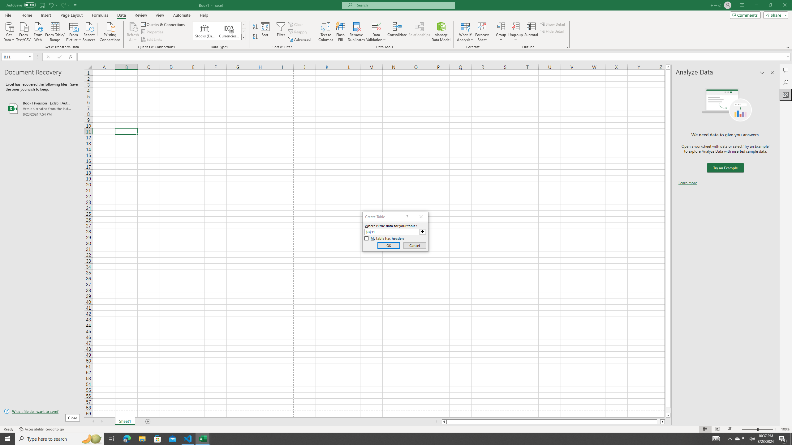 This screenshot has width=792, height=445. What do you see at coordinates (435, 57) in the screenshot?
I see `Formula Bar` at bounding box center [435, 57].